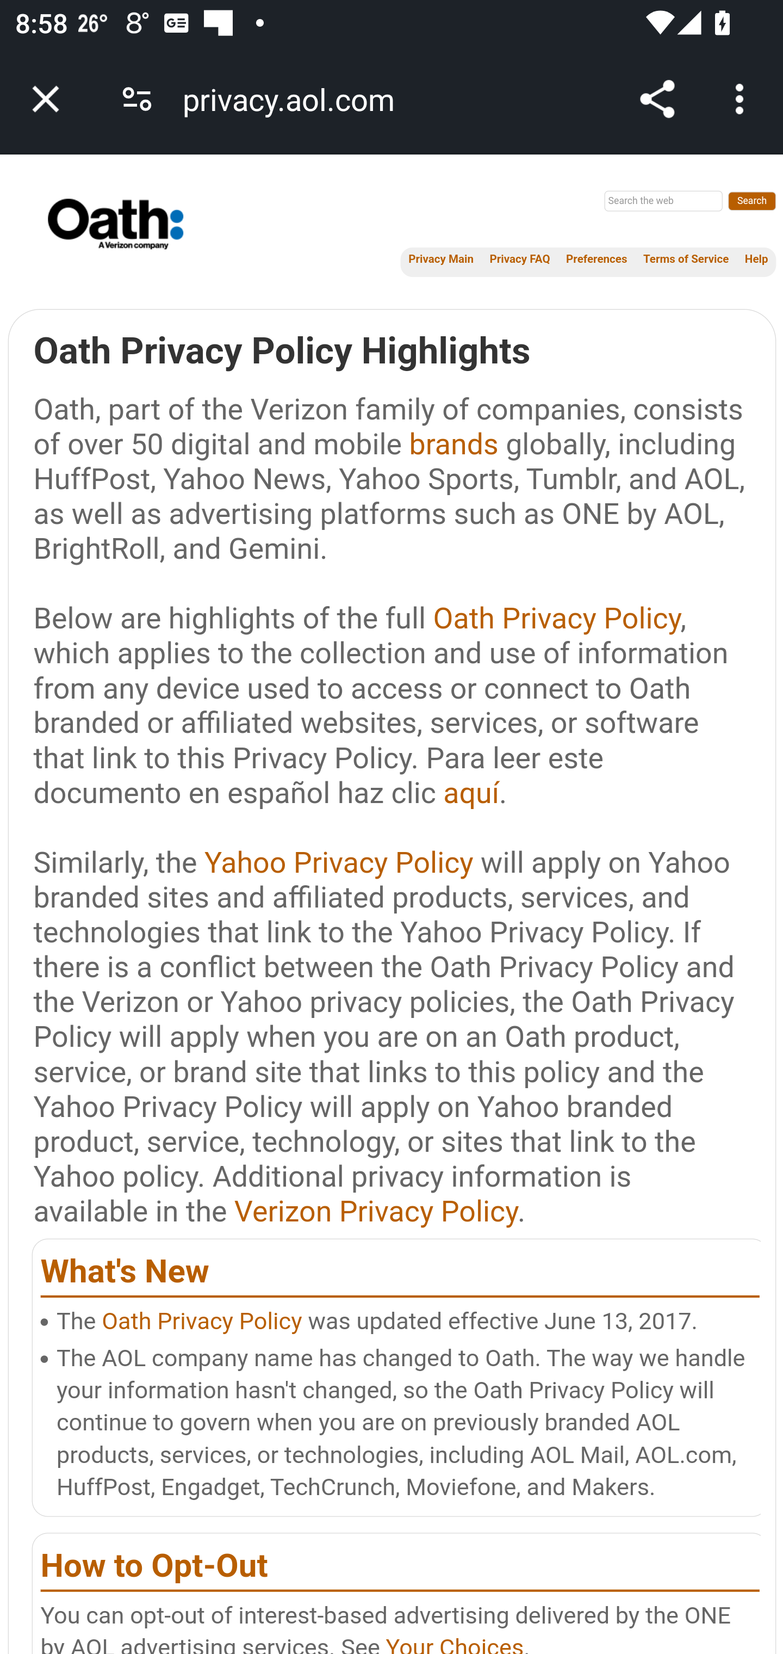 Image resolution: width=783 pixels, height=1654 pixels. What do you see at coordinates (756, 259) in the screenshot?
I see `Help` at bounding box center [756, 259].